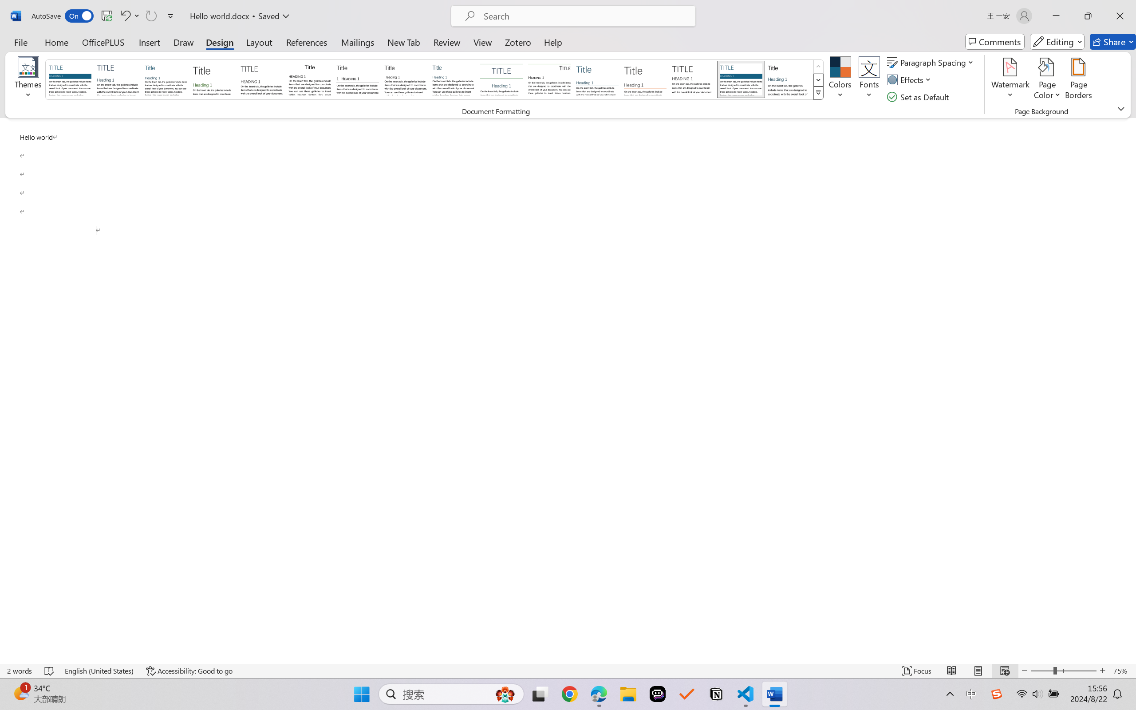 This screenshot has width=1136, height=710. I want to click on Editing, so click(1057, 42).